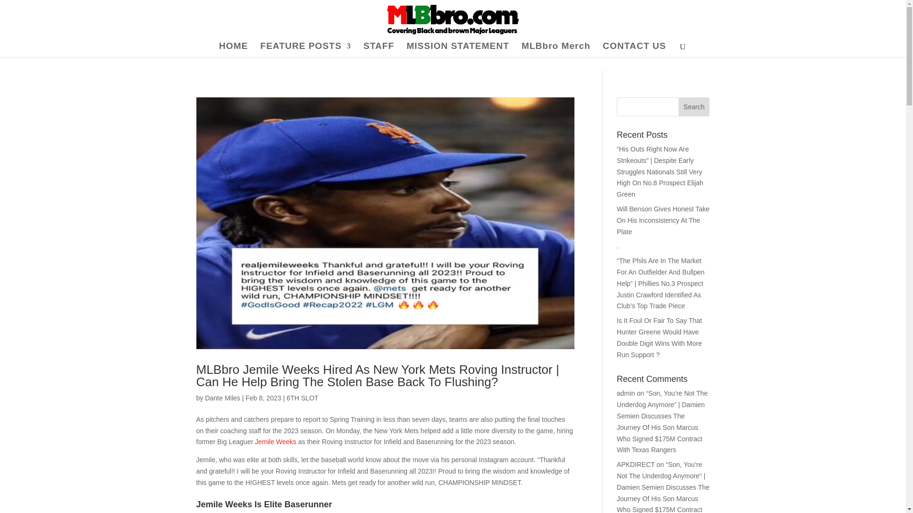  I want to click on FEATURE POSTS, so click(305, 49).